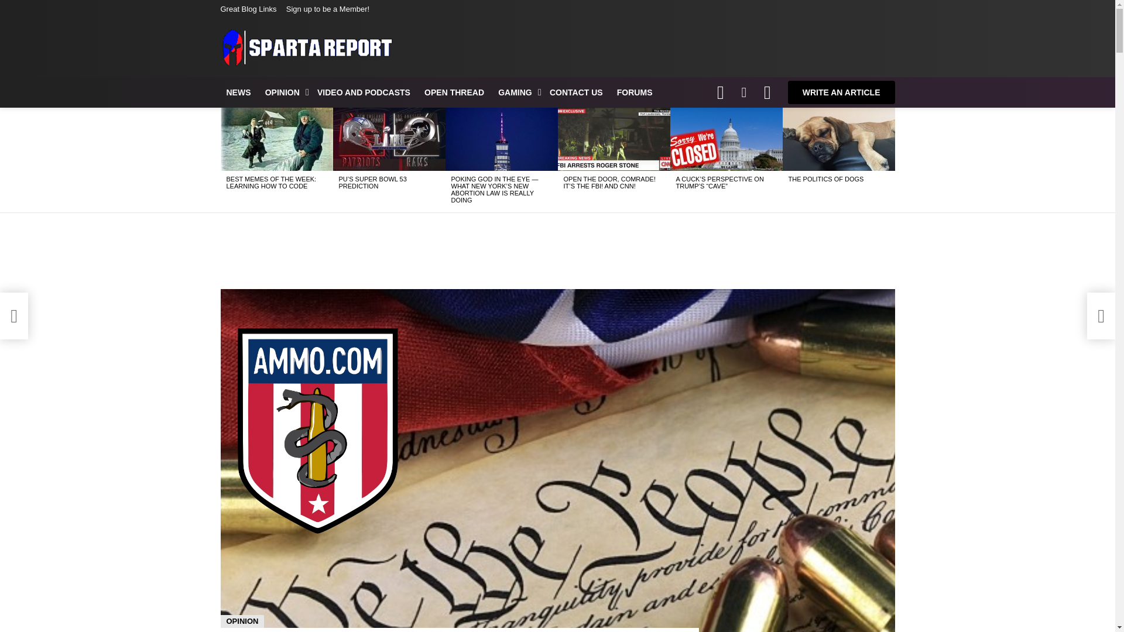 This screenshot has width=1124, height=632. I want to click on Advertisement, so click(557, 251).